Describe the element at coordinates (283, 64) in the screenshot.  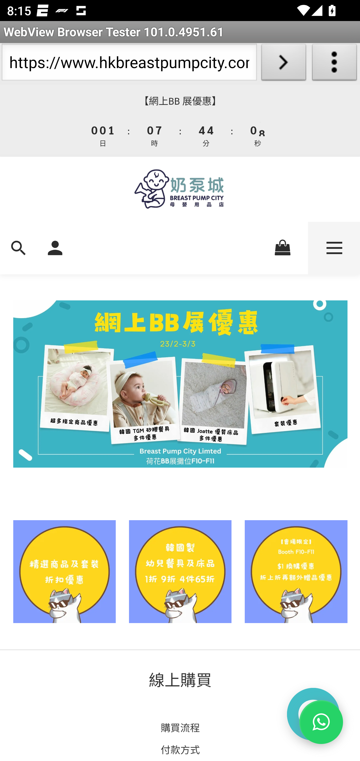
I see `Load URL` at that location.